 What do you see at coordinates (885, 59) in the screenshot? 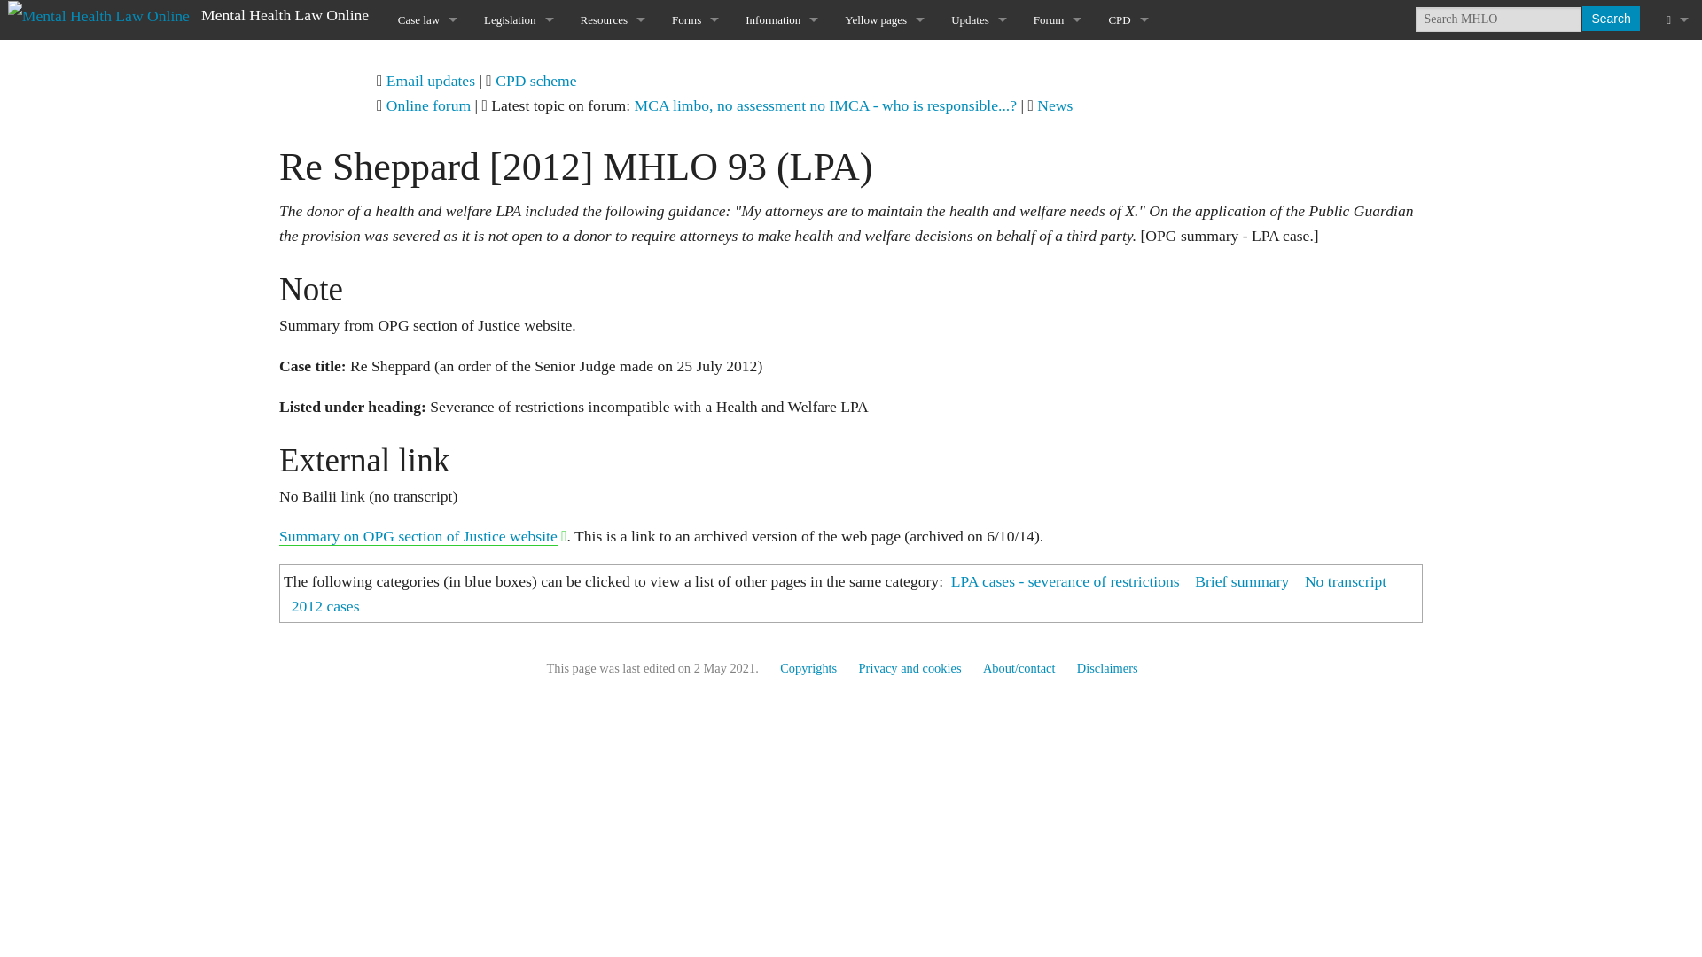
I see `Books` at bounding box center [885, 59].